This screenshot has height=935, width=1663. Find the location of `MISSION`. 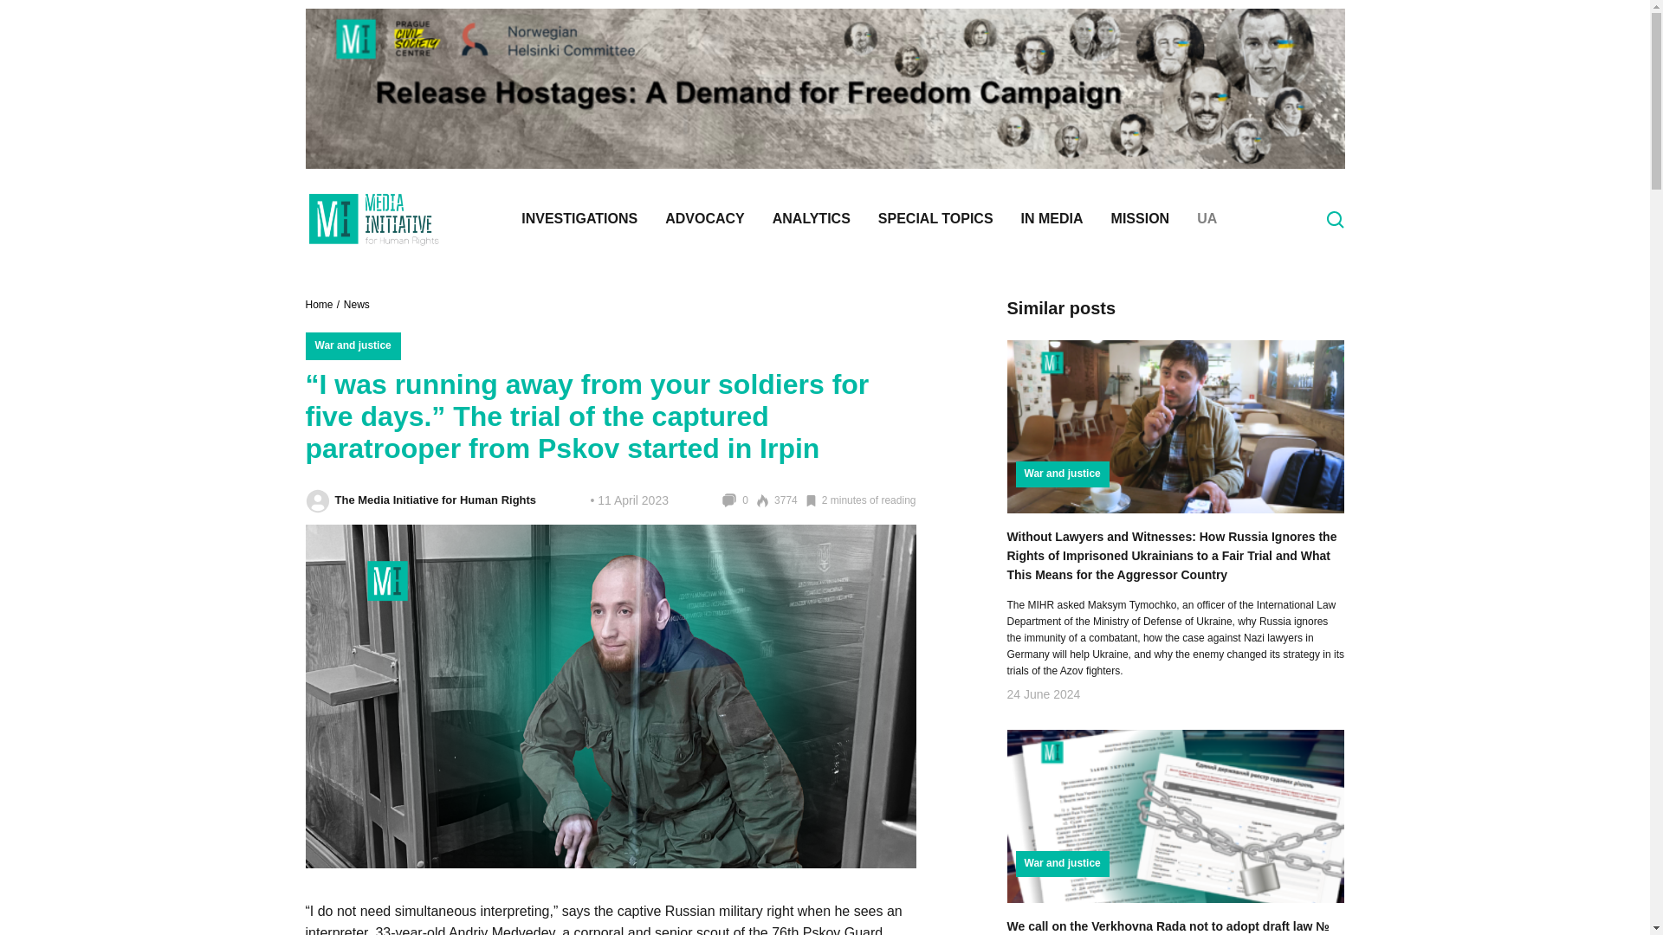

MISSION is located at coordinates (1141, 218).